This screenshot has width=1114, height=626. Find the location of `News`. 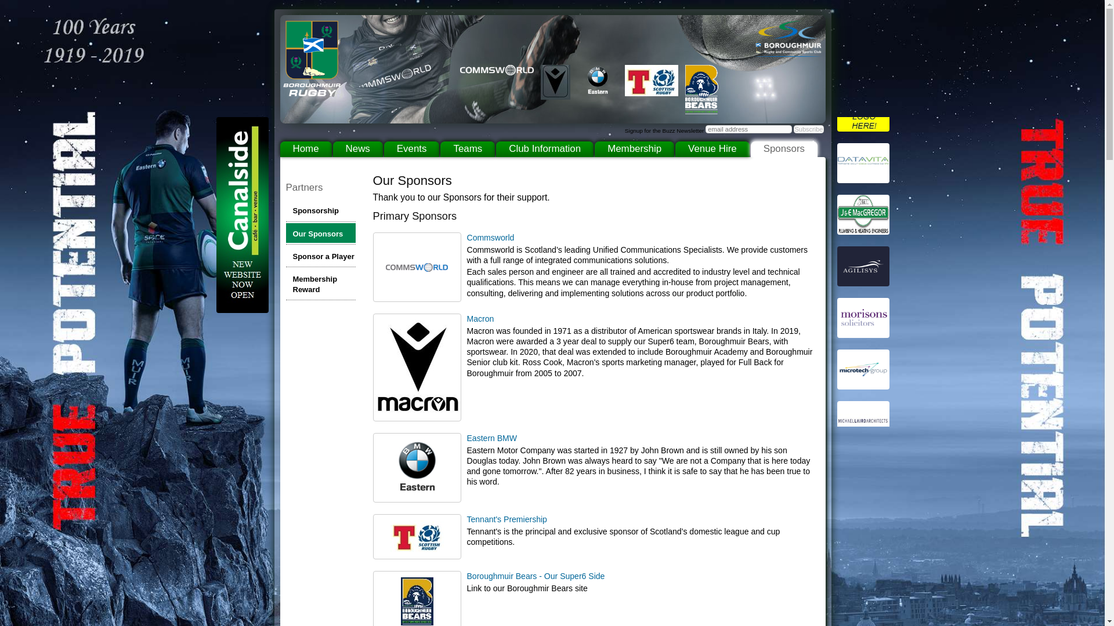

News is located at coordinates (358, 150).